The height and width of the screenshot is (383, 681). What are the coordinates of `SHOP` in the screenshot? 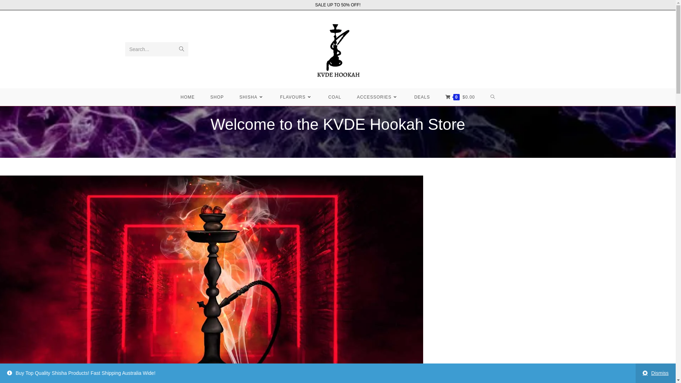 It's located at (217, 97).